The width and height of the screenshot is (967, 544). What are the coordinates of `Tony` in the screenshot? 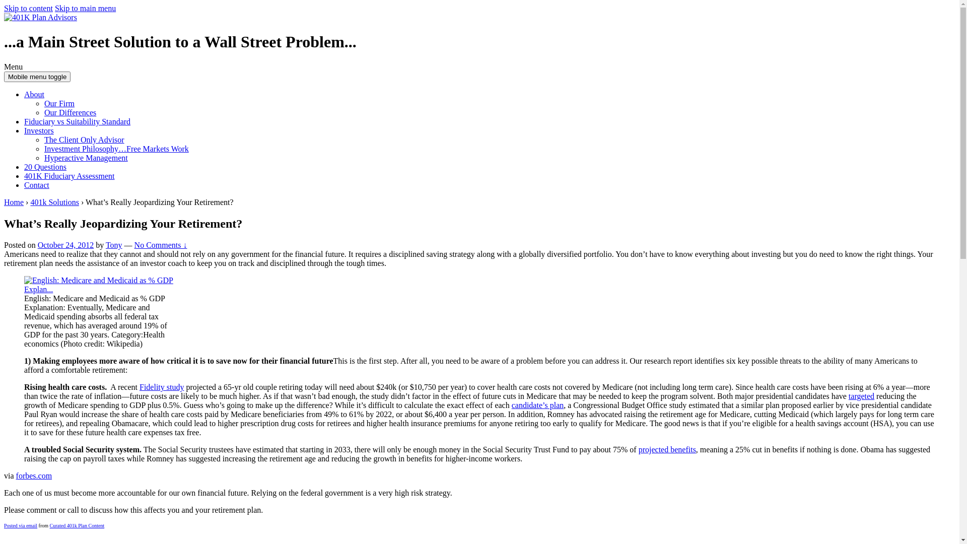 It's located at (114, 245).